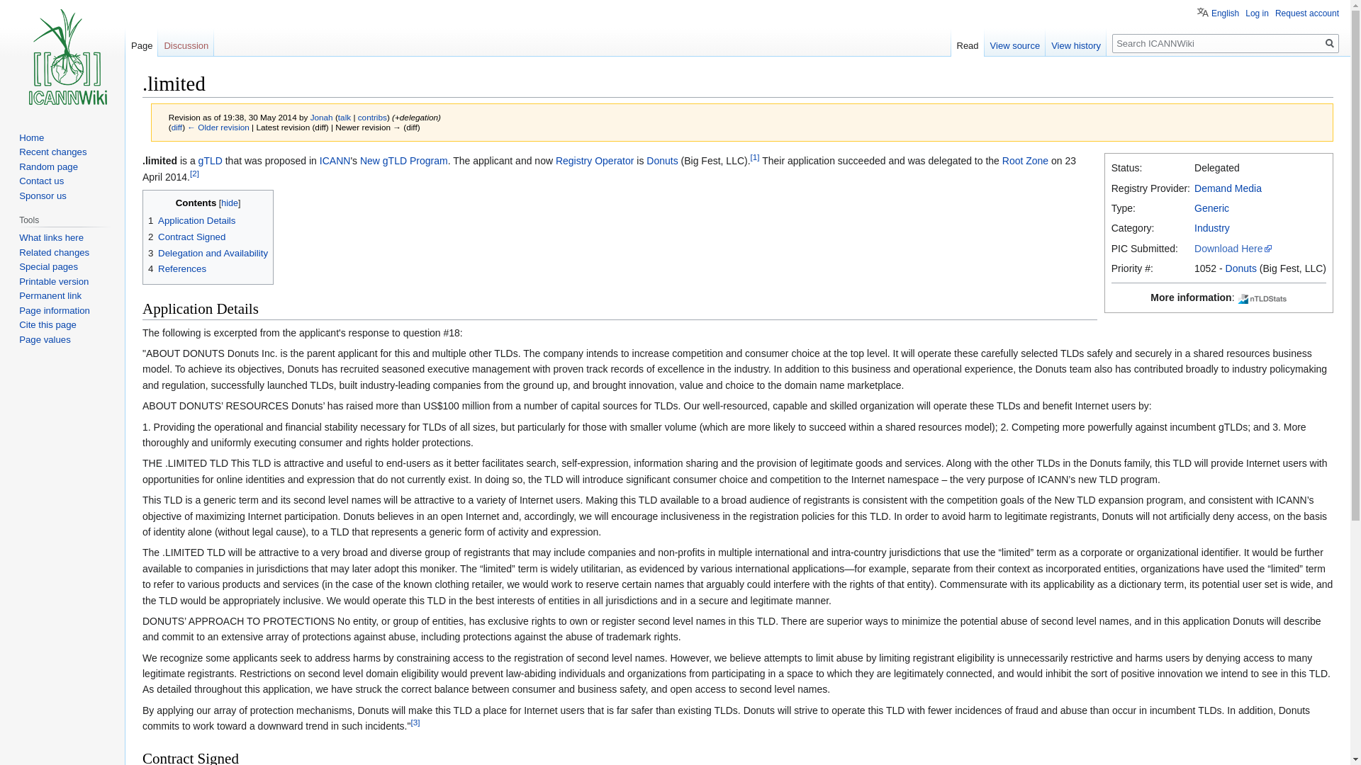 This screenshot has height=765, width=1361. Describe the element at coordinates (1330, 43) in the screenshot. I see `Go` at that location.